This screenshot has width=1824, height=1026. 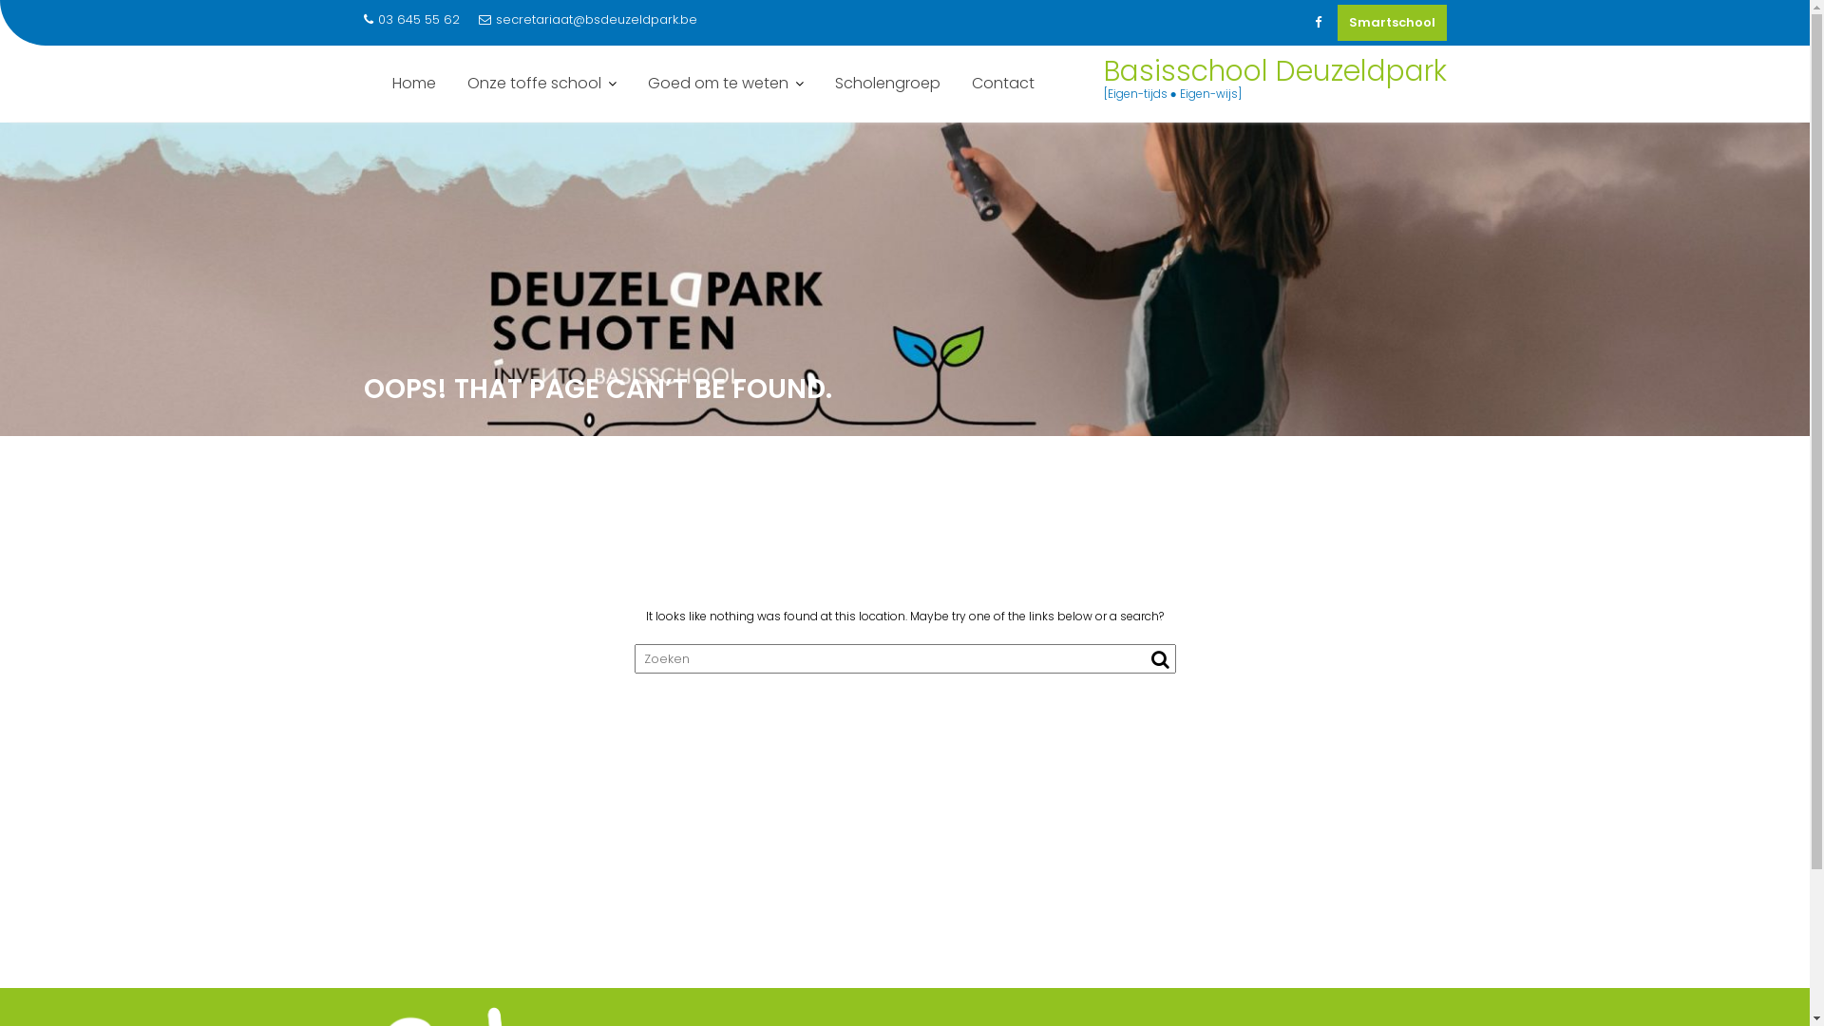 What do you see at coordinates (588, 20) in the screenshot?
I see `secretariaat@bsdeuzeldpark.be` at bounding box center [588, 20].